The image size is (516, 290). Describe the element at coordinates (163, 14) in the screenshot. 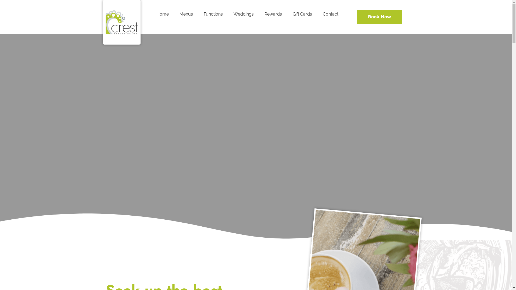

I see `Home` at that location.